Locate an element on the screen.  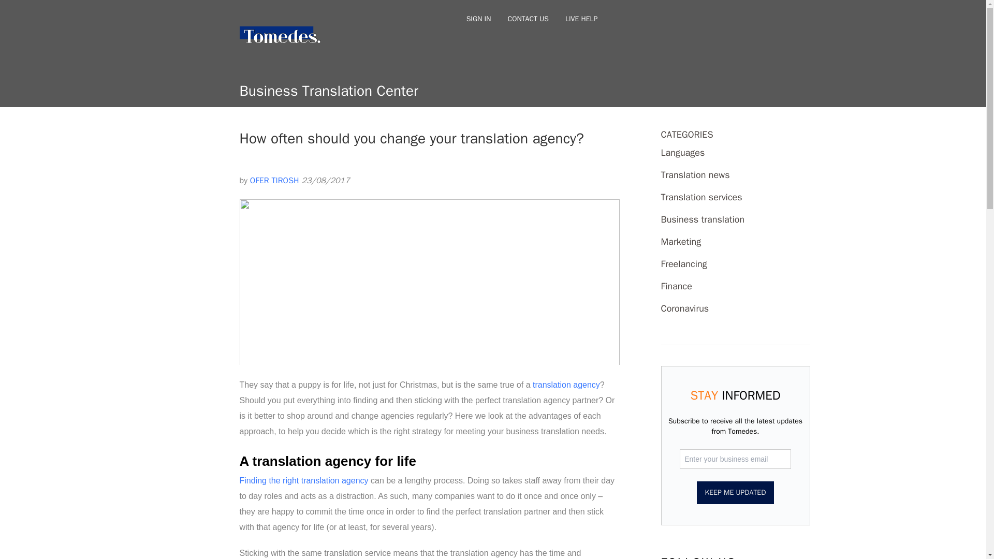
OFER TIROSH is located at coordinates (274, 180).